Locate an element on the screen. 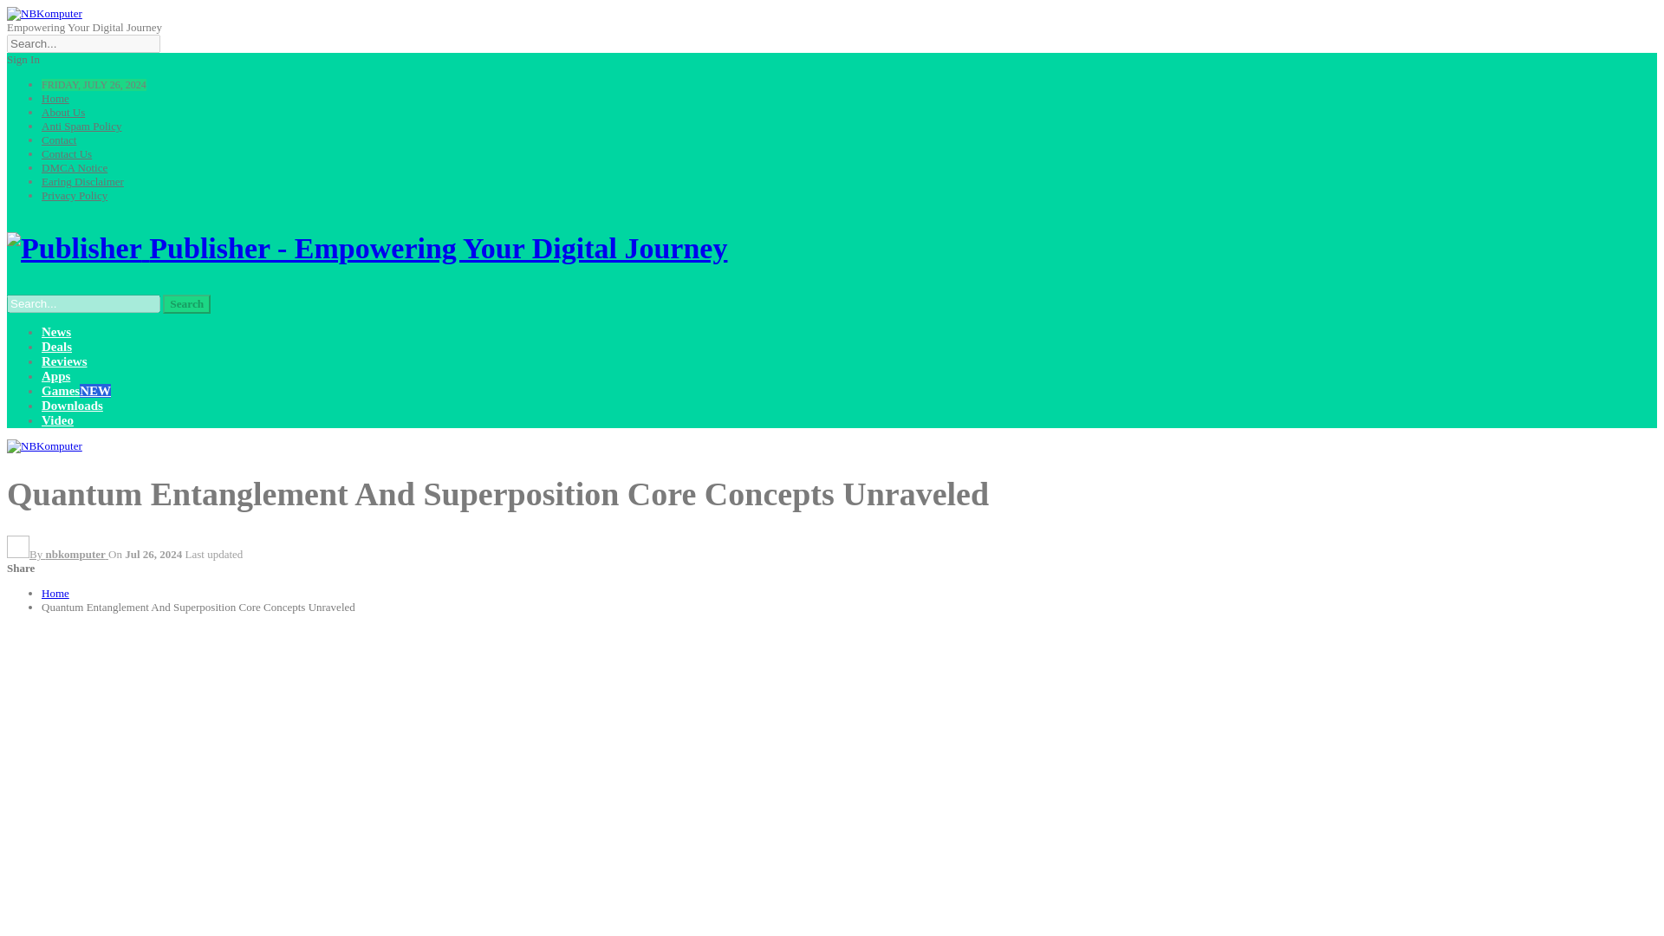  About Us is located at coordinates (62, 113).